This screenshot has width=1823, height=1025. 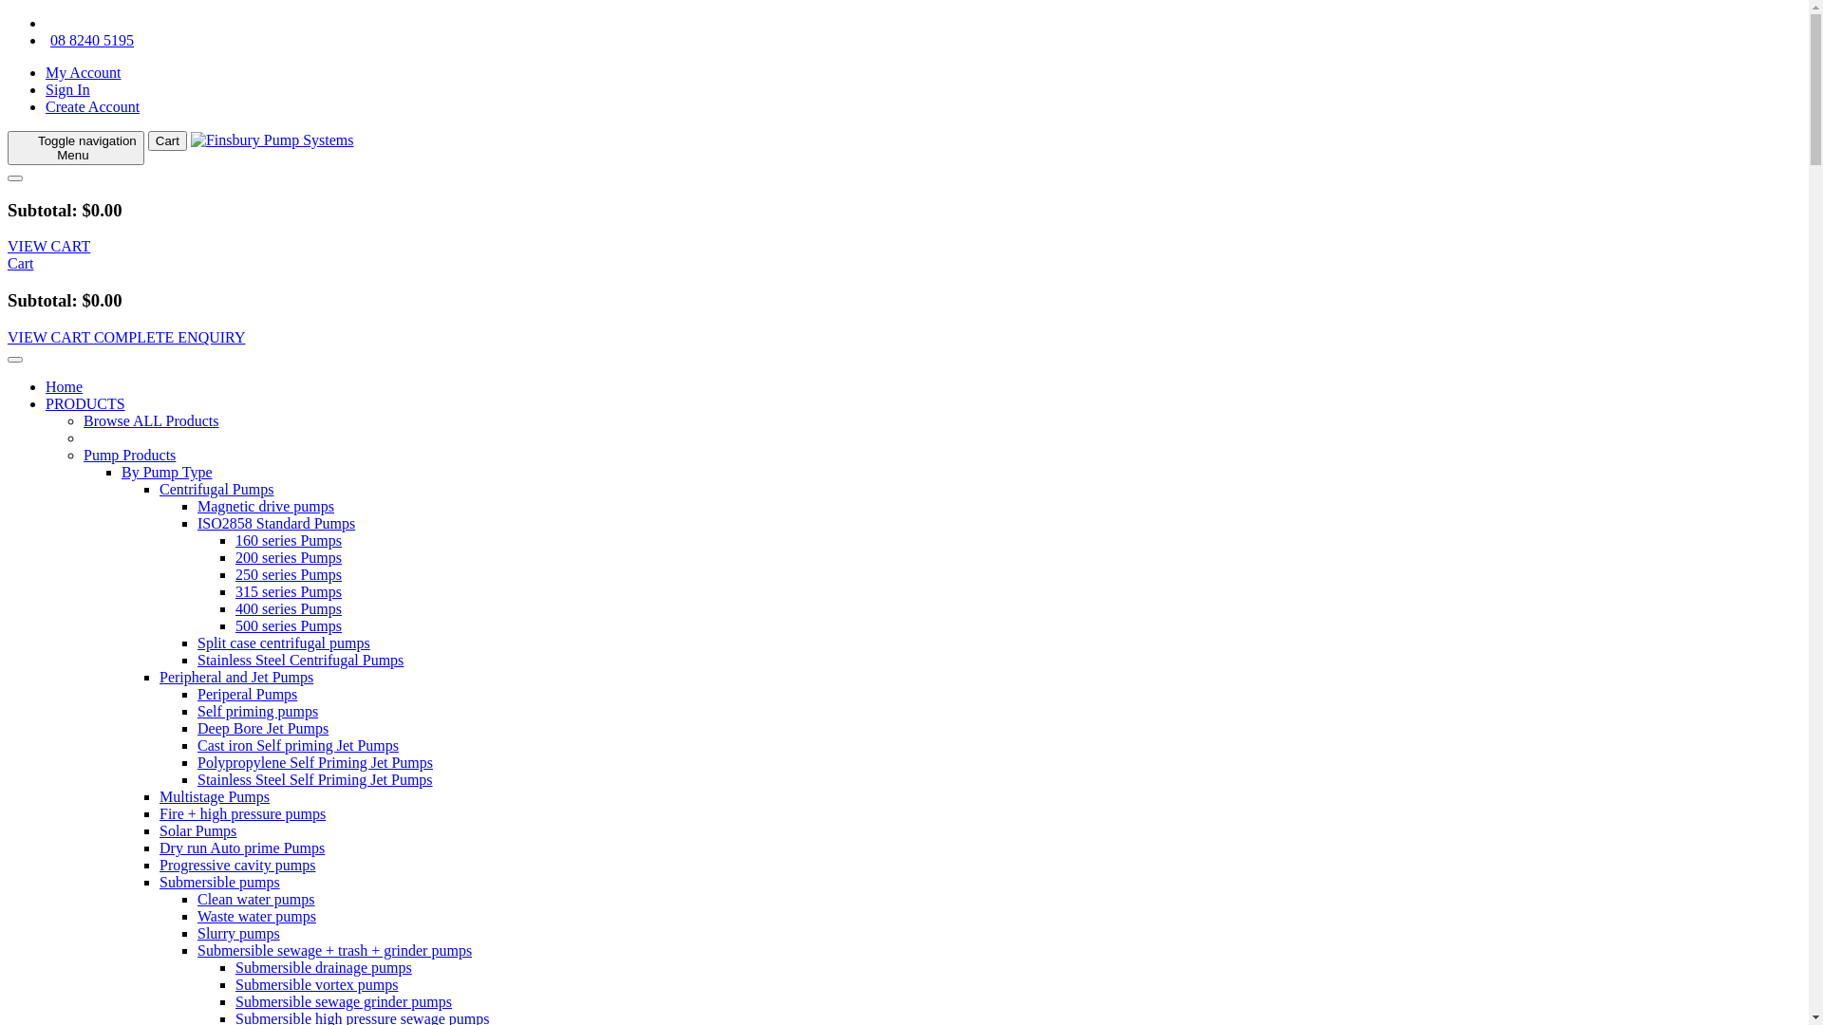 What do you see at coordinates (317, 985) in the screenshot?
I see `Submersible vortex pumps` at bounding box center [317, 985].